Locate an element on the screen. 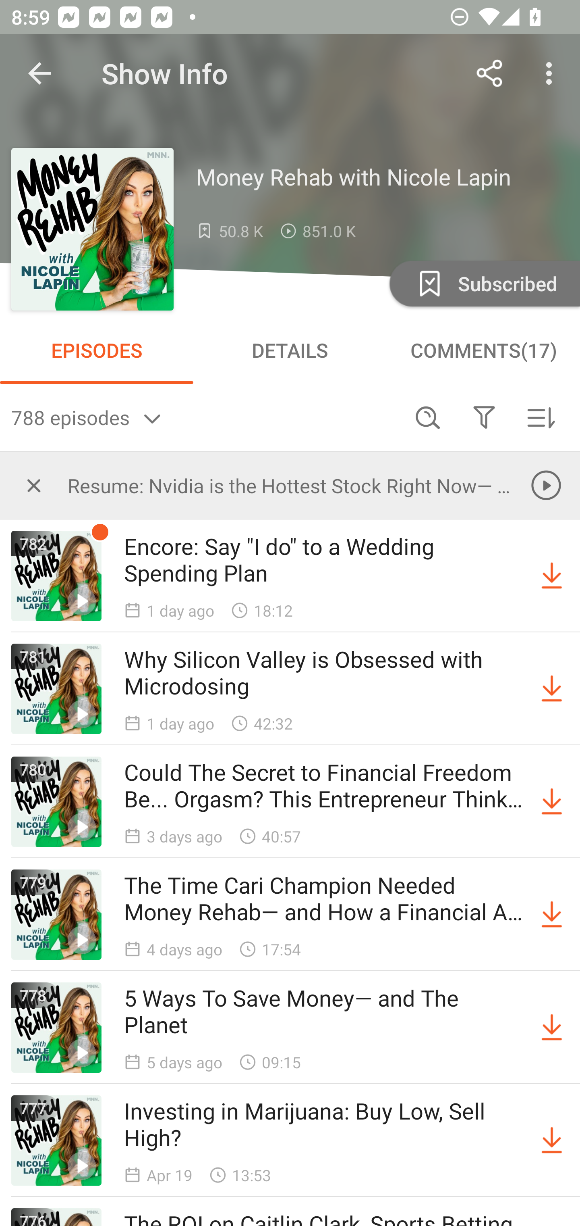  Navigate up is located at coordinates (39, 73).